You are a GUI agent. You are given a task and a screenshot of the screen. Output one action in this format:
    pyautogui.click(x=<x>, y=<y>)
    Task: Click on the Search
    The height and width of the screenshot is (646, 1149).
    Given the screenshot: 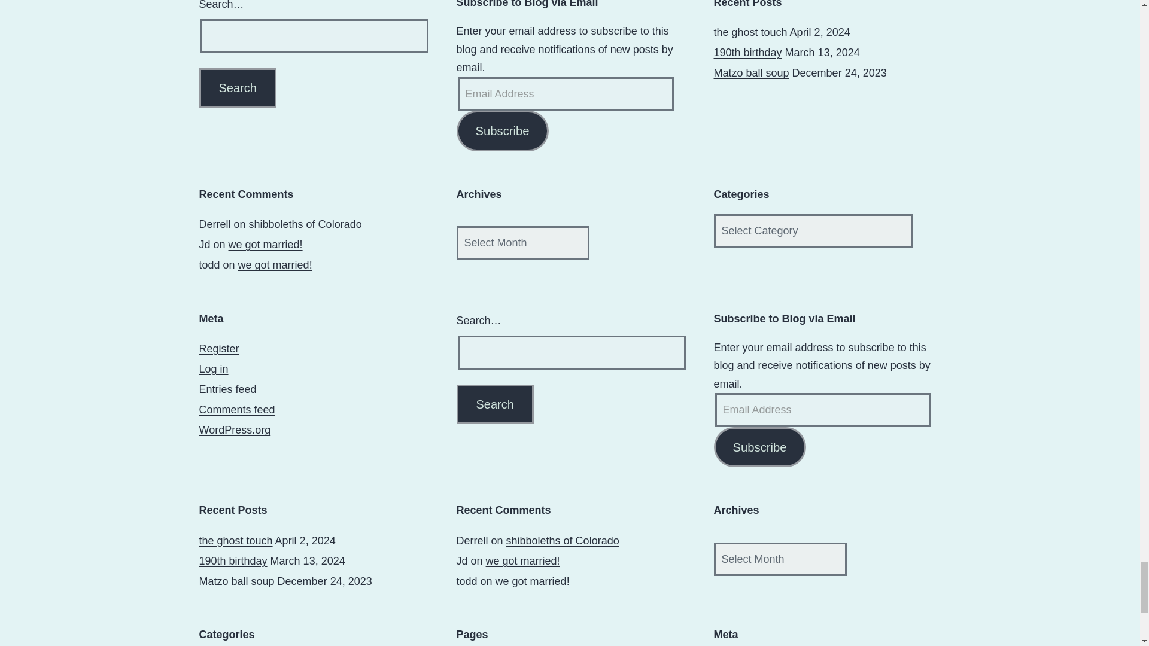 What is the action you would take?
    pyautogui.click(x=237, y=88)
    